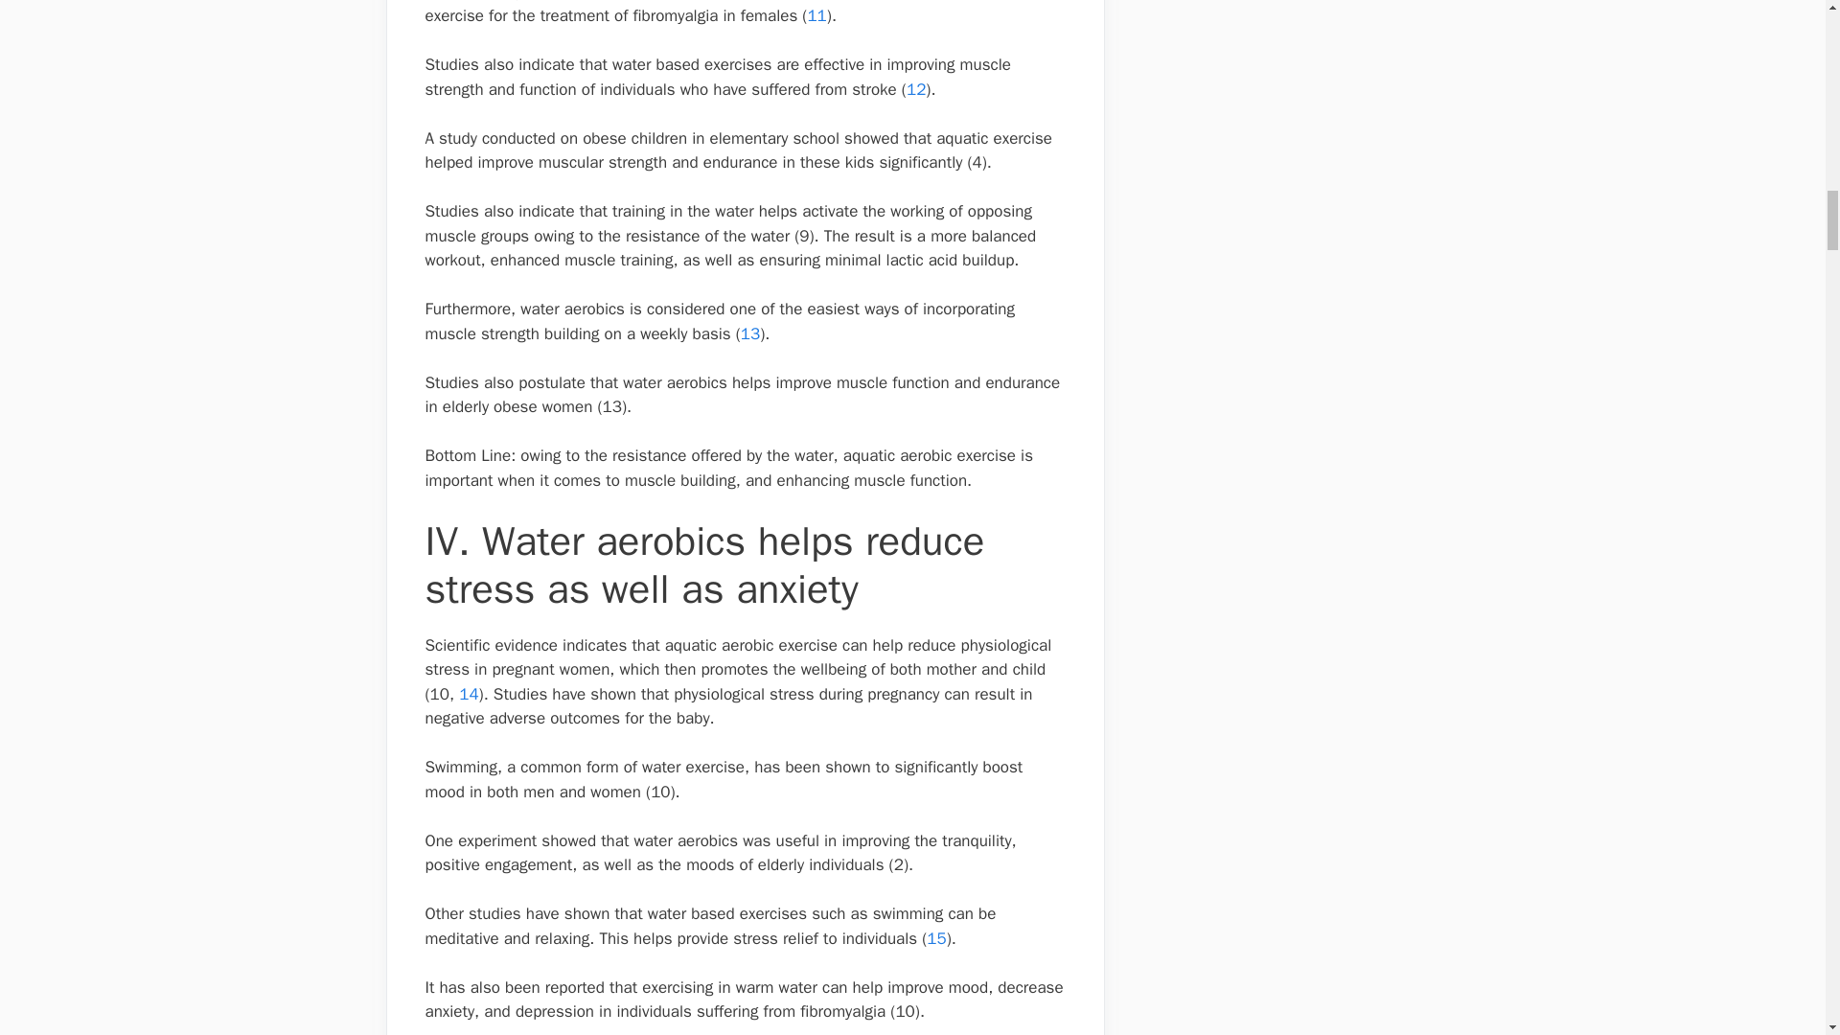 The image size is (1840, 1035). Describe the element at coordinates (935, 938) in the screenshot. I see `15` at that location.